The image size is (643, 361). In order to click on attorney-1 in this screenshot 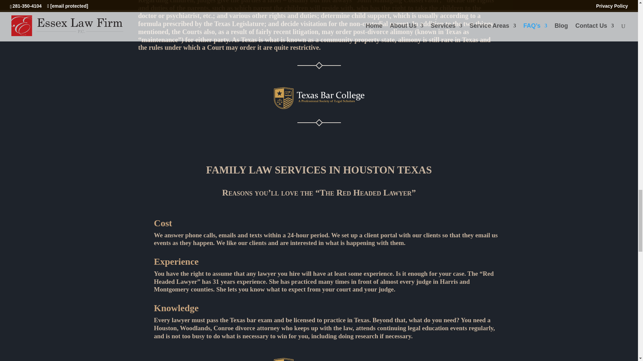, I will do `click(319, 66)`.